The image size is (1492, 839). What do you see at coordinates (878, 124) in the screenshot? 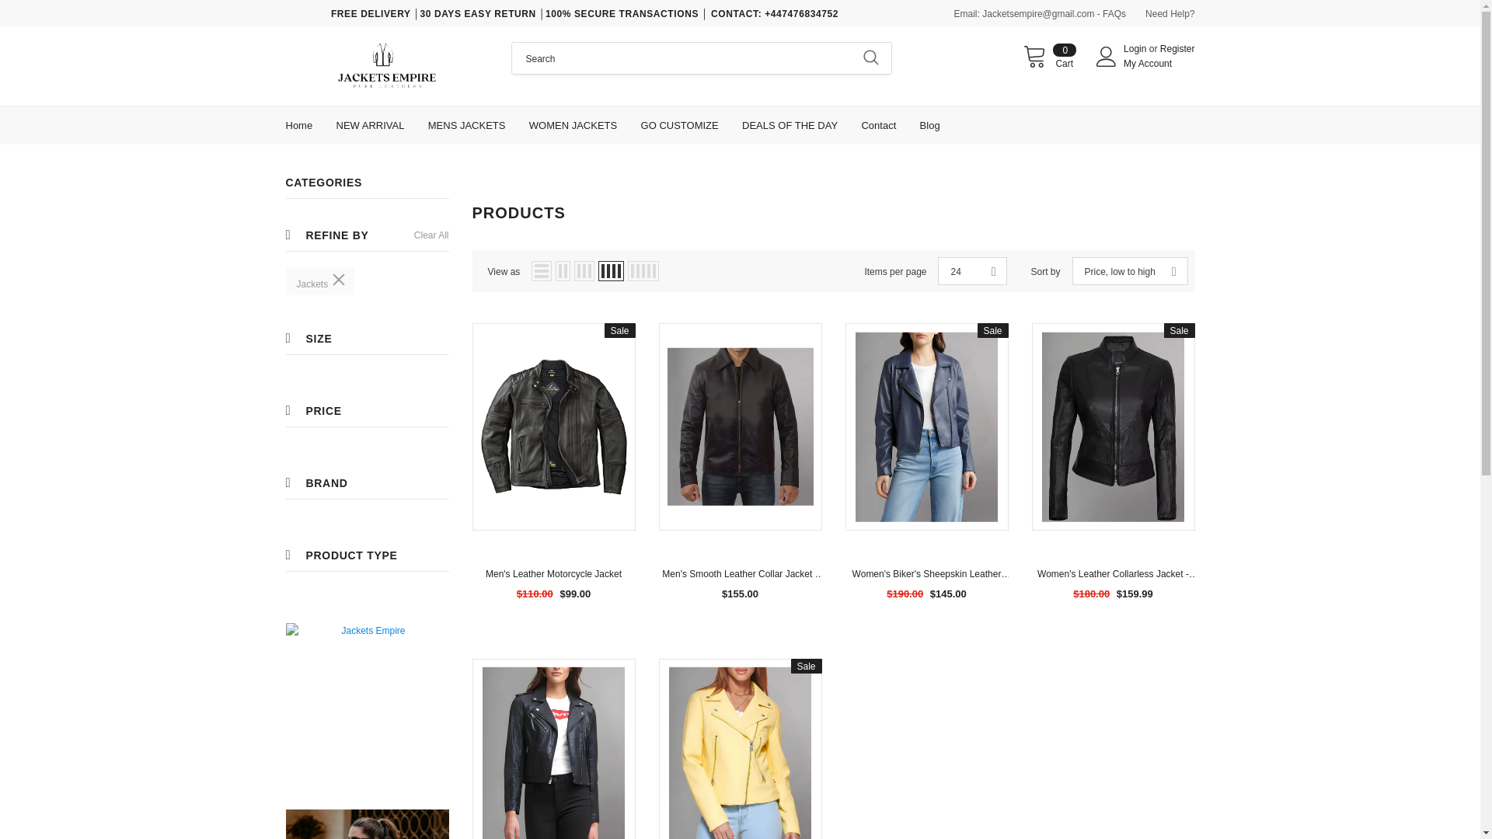
I see `Contact` at bounding box center [878, 124].